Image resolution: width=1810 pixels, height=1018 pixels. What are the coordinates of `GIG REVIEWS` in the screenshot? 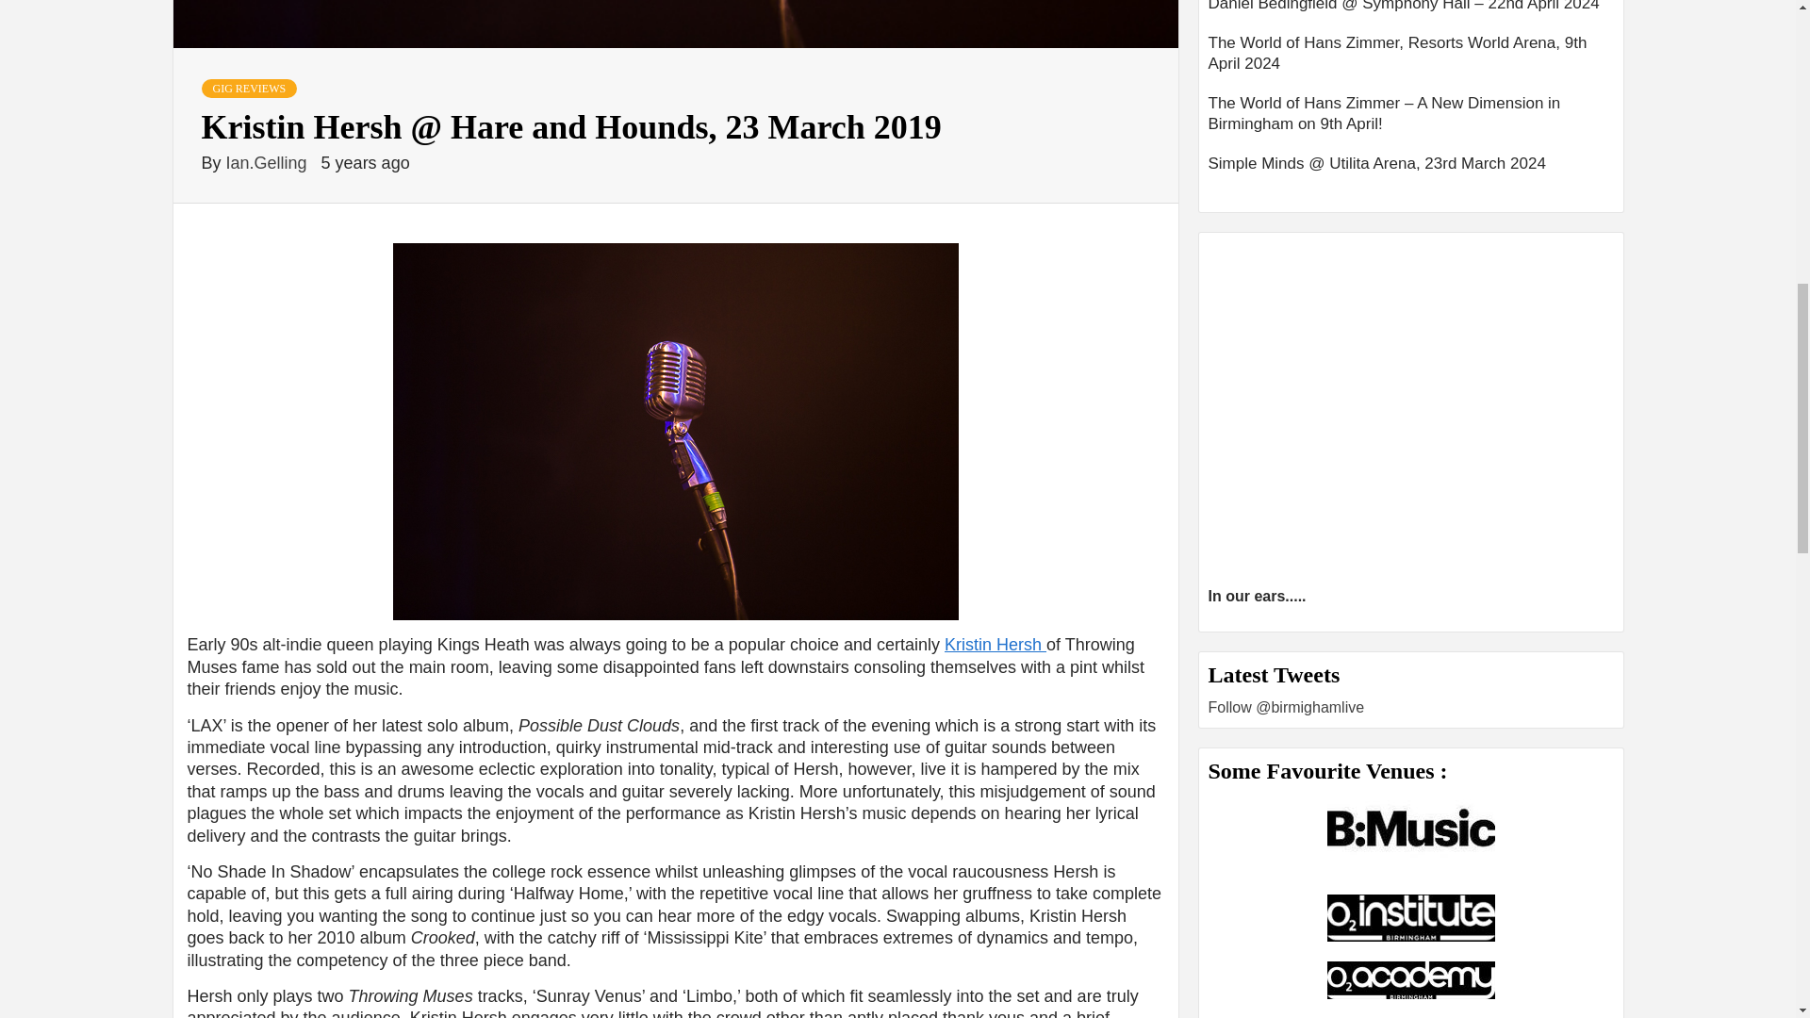 It's located at (249, 89).